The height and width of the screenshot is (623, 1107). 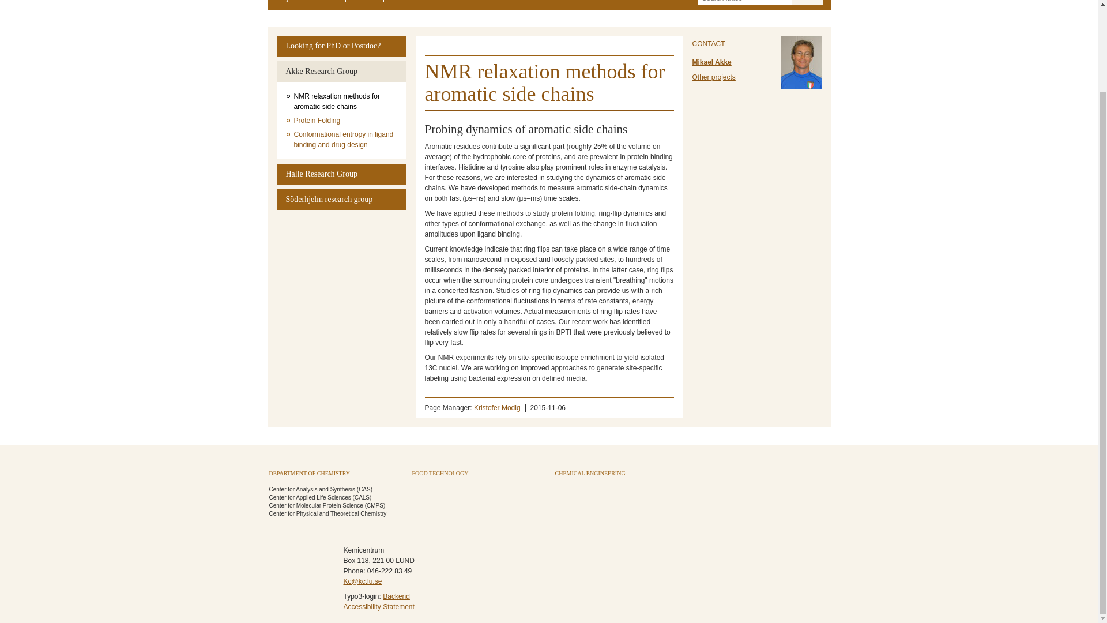 What do you see at coordinates (342, 140) in the screenshot?
I see `Conformational entropy in ligand binding and drug design` at bounding box center [342, 140].